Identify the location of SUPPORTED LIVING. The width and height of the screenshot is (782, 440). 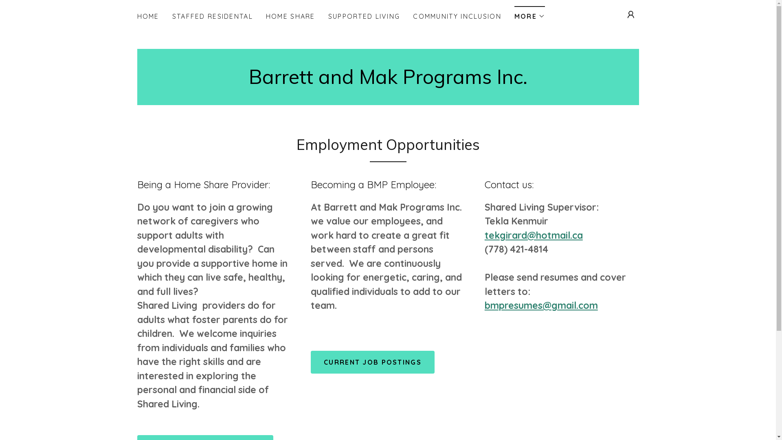
(364, 16).